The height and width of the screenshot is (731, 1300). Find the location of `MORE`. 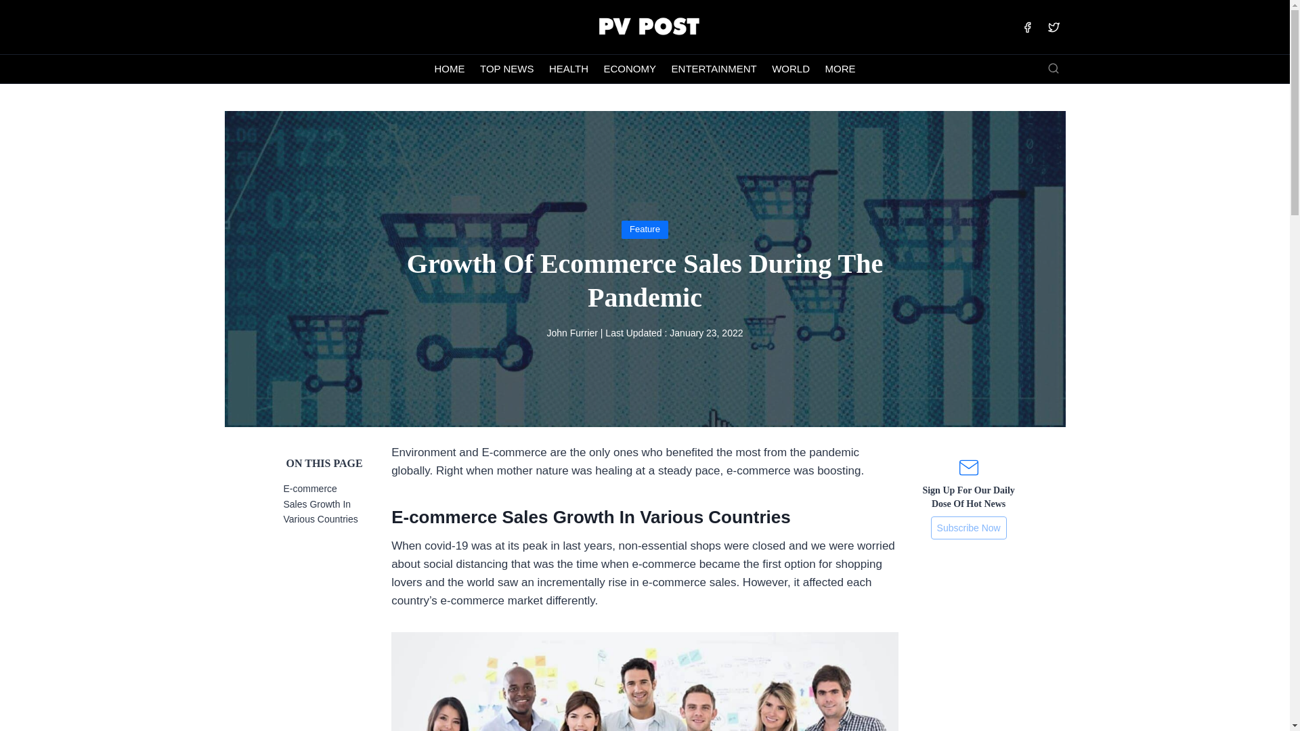

MORE is located at coordinates (840, 69).